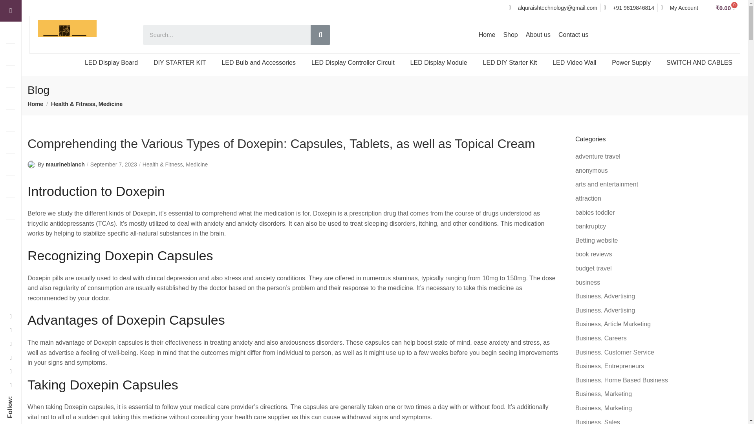 Image resolution: width=754 pixels, height=424 pixels. What do you see at coordinates (679, 8) in the screenshot?
I see `My Account` at bounding box center [679, 8].